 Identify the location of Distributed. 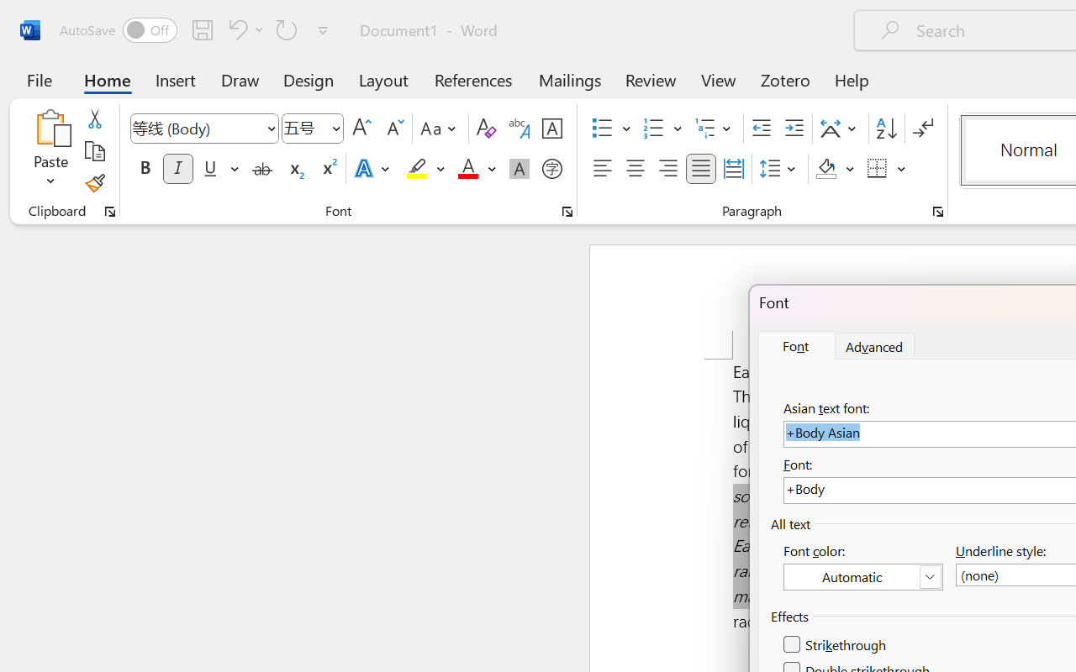
(733, 169).